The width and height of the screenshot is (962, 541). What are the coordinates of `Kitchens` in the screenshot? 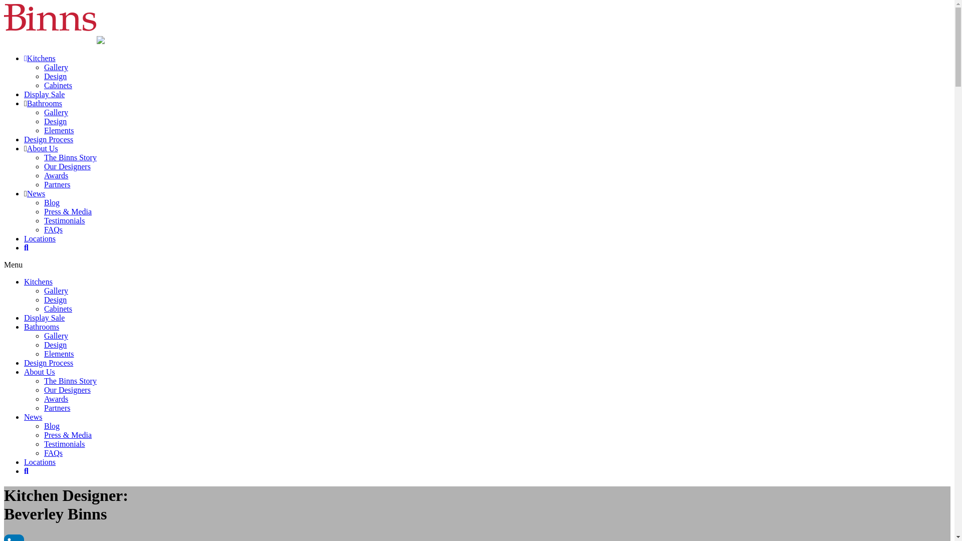 It's located at (38, 282).